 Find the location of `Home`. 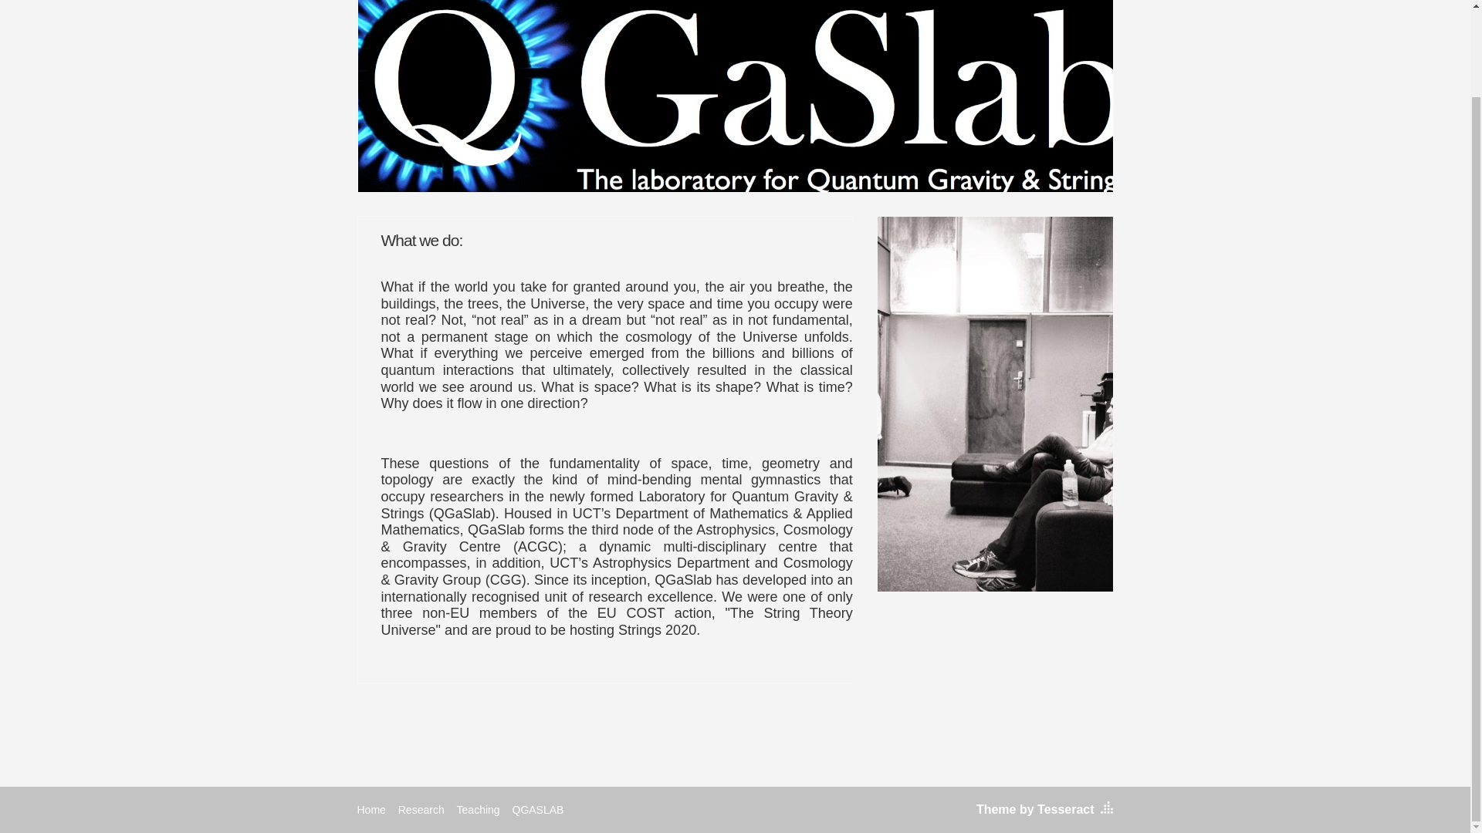

Home is located at coordinates (370, 809).